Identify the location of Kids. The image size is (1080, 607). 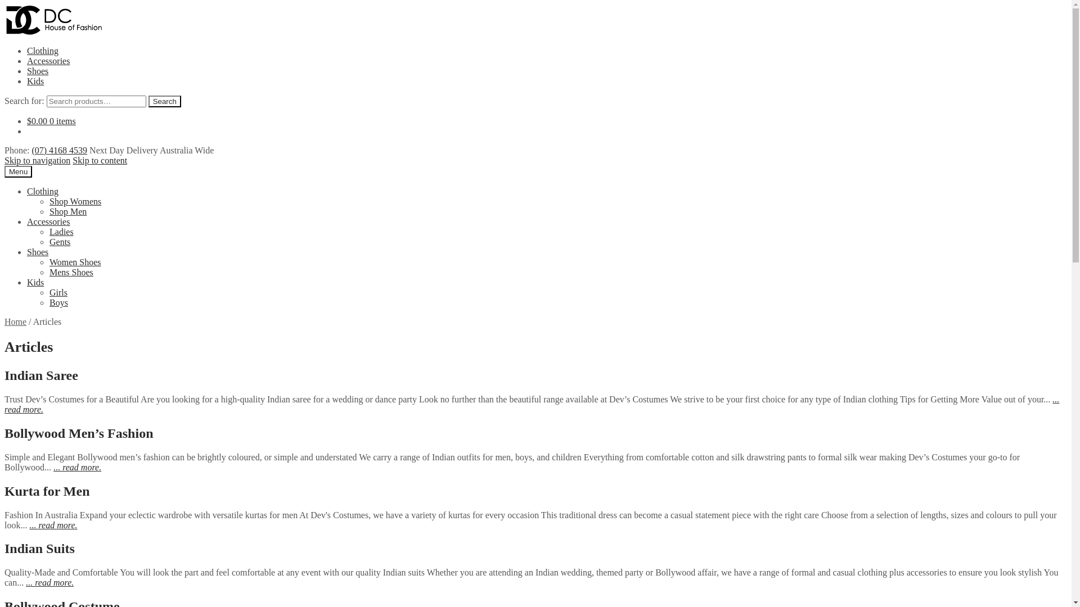
(35, 81).